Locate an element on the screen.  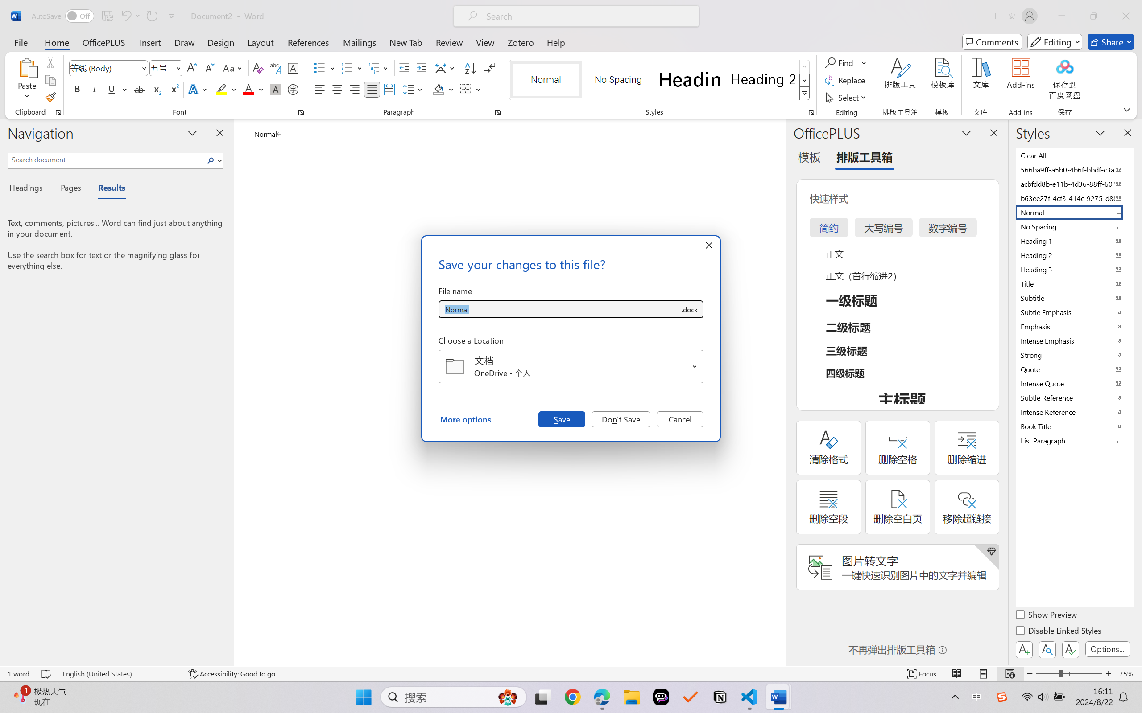
Intense Reference is located at coordinates (1074, 412).